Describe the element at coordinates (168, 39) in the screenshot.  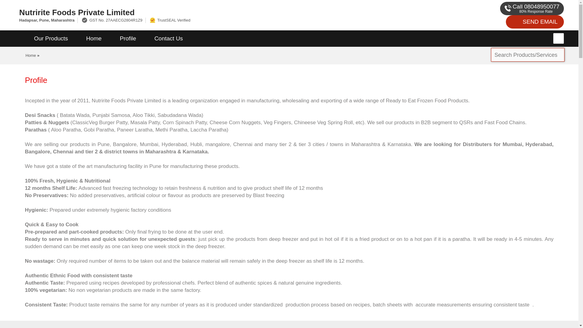
I see `Contact Us` at that location.